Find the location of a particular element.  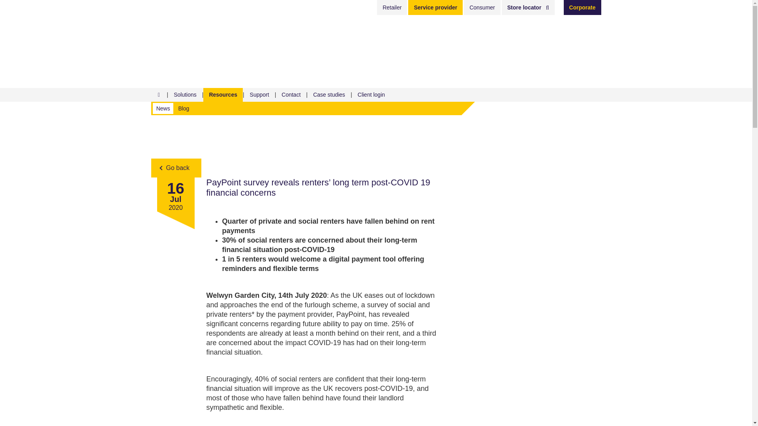

Store locator   is located at coordinates (528, 7).